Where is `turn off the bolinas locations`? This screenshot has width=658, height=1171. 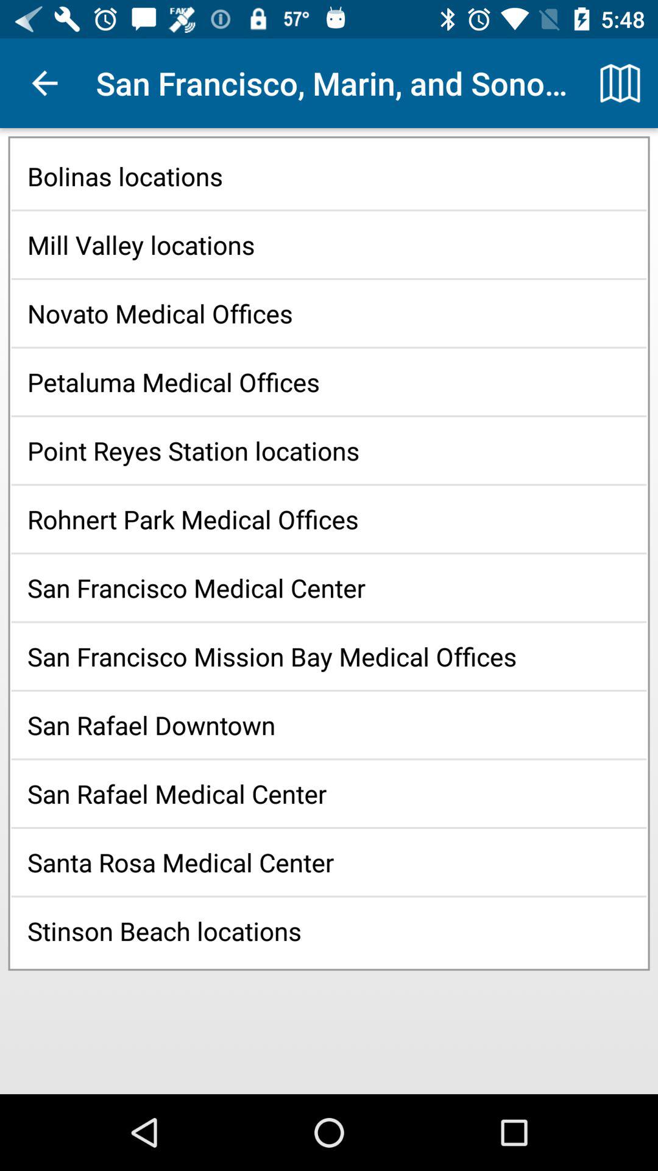 turn off the bolinas locations is located at coordinates (329, 176).